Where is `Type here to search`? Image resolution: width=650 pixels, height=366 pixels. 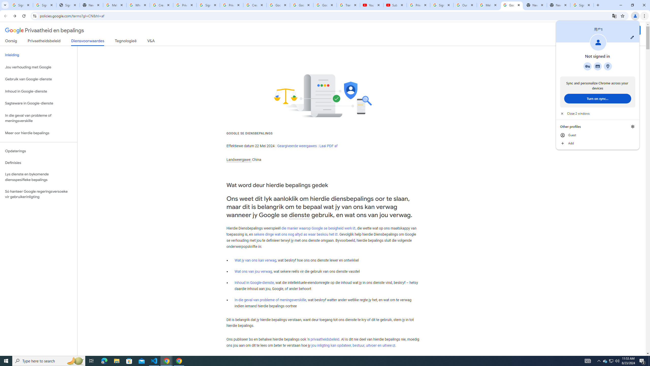 Type here to search is located at coordinates (49, 361).